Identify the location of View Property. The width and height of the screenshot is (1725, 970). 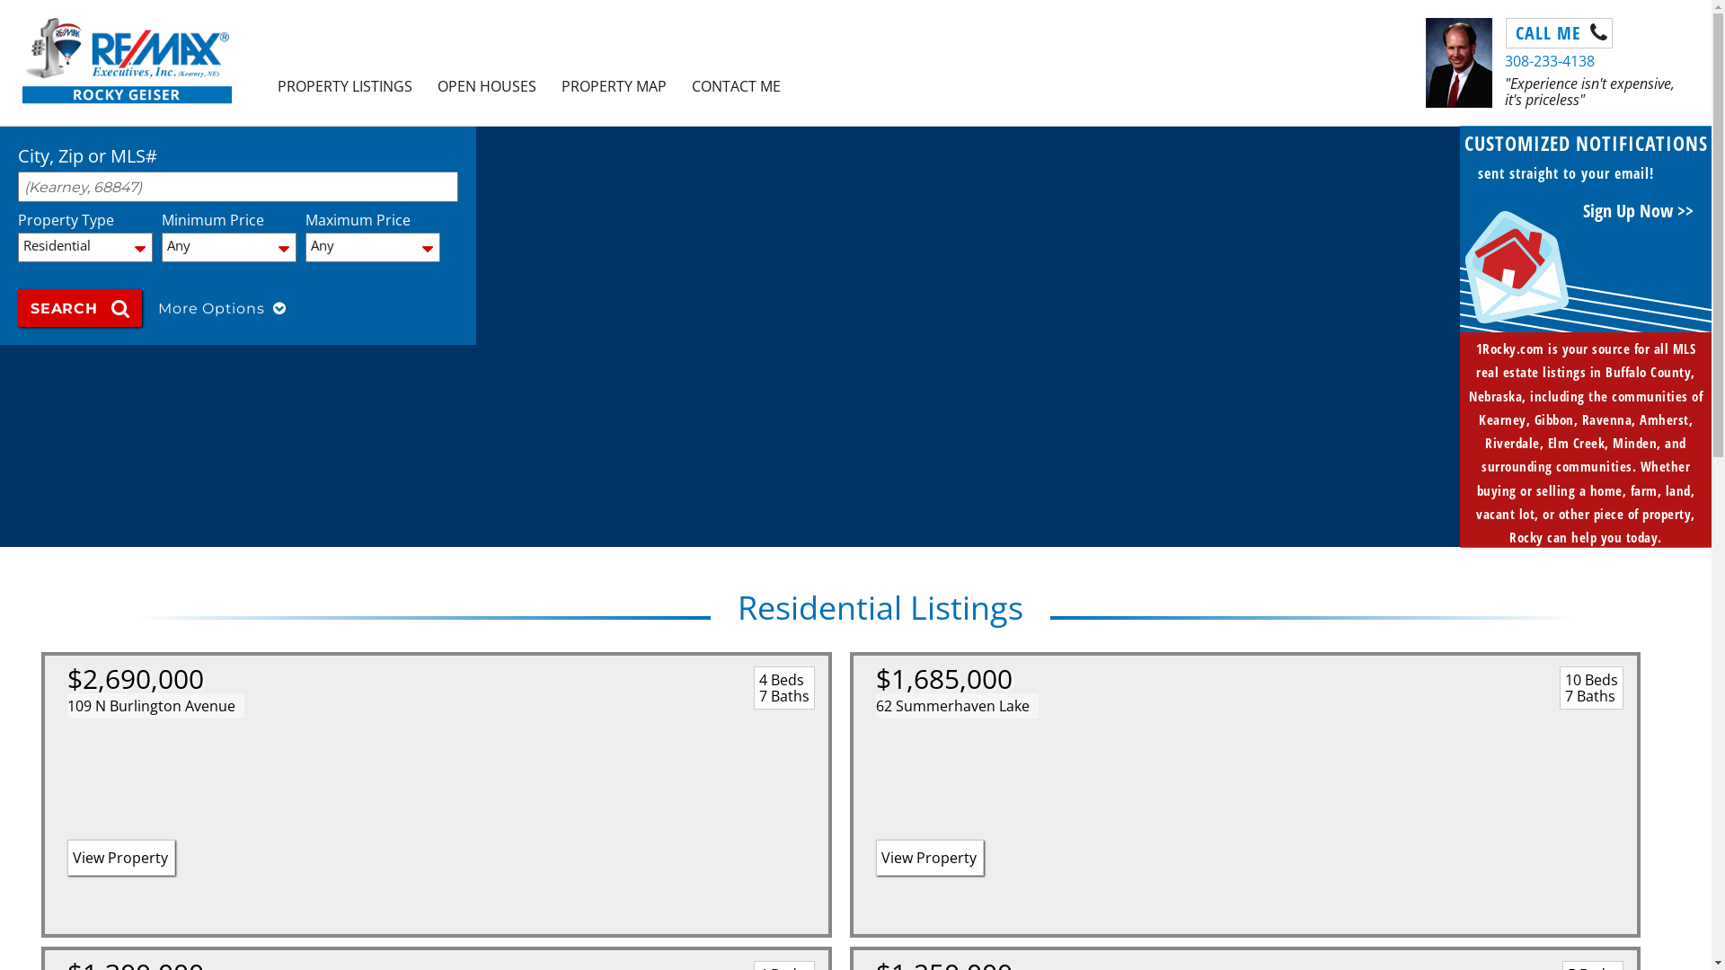
(121, 858).